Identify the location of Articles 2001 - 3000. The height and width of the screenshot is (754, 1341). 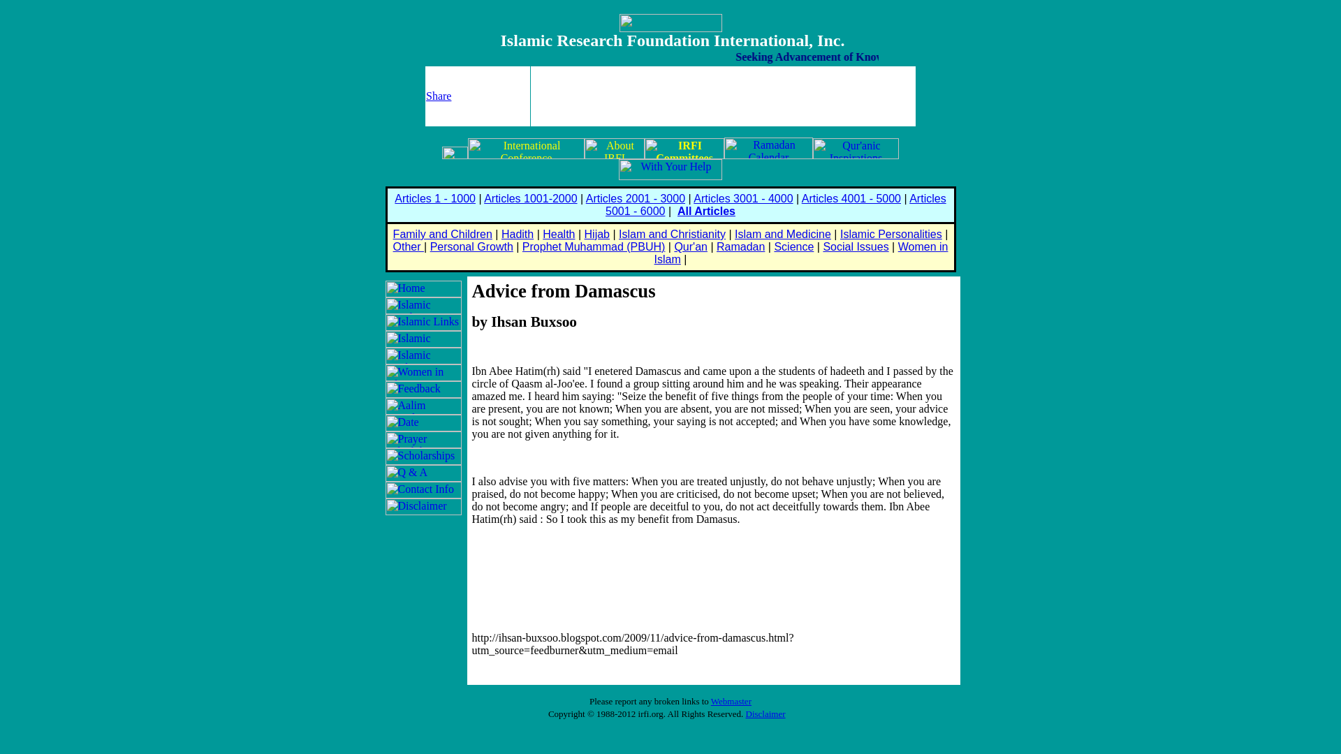
(636, 198).